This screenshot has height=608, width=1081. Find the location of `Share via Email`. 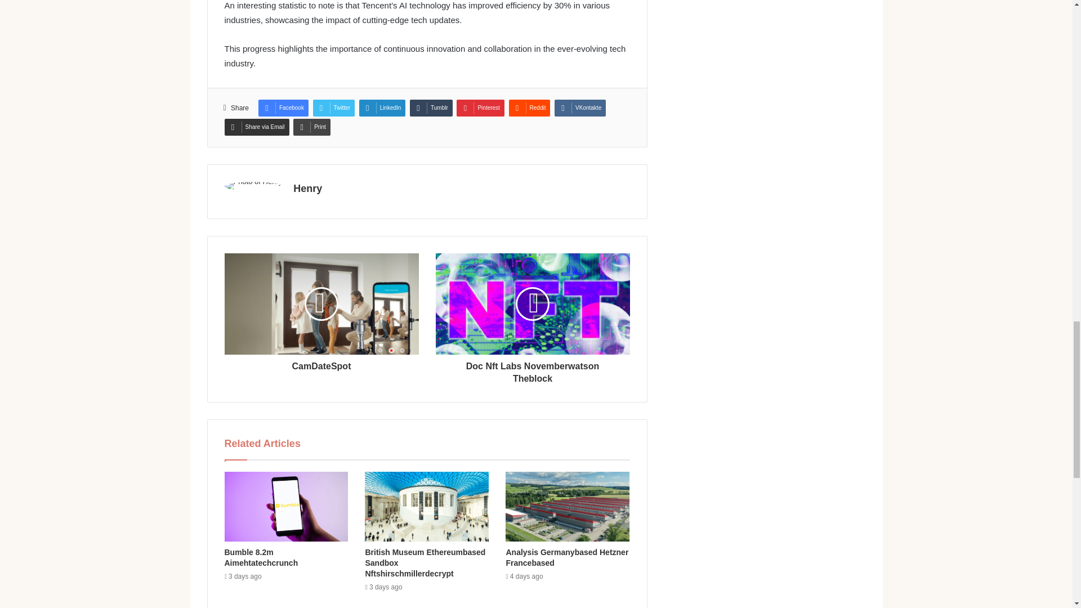

Share via Email is located at coordinates (256, 127).